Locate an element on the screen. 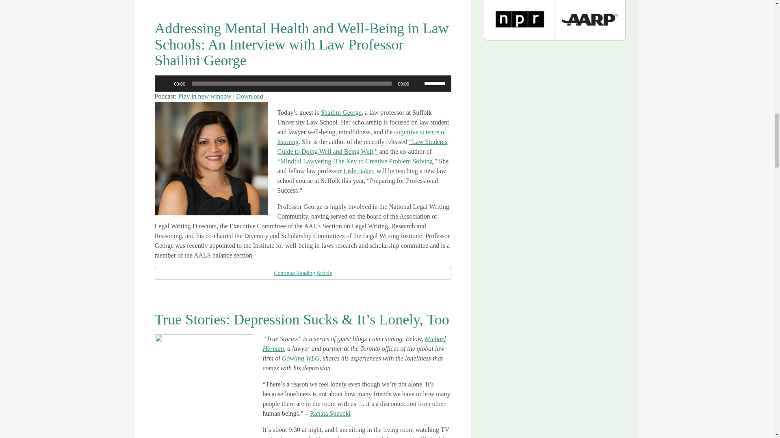 This screenshot has height=438, width=780. Continue Reading Article is located at coordinates (303, 273).